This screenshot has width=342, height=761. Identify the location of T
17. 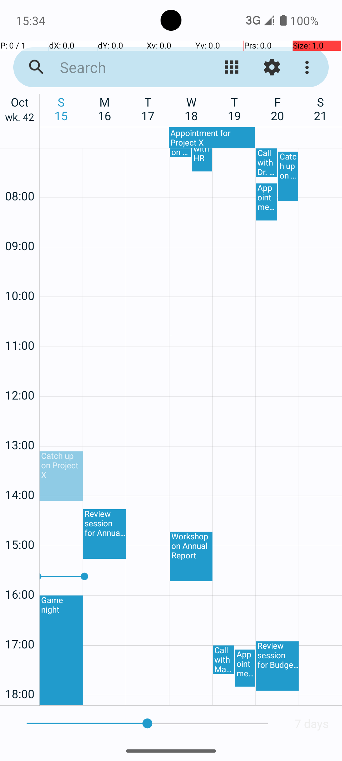
(148, 109).